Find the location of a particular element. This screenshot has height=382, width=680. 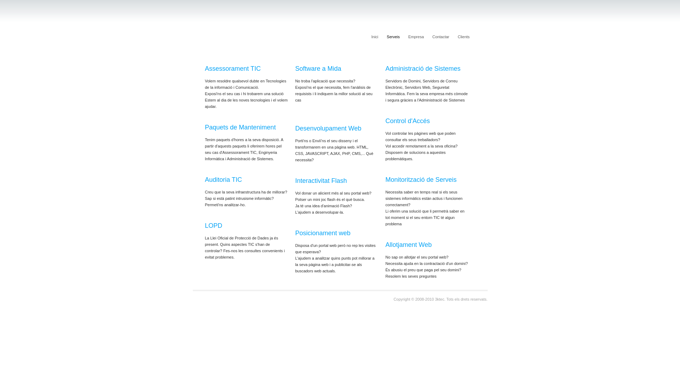

Clients is located at coordinates (464, 37).